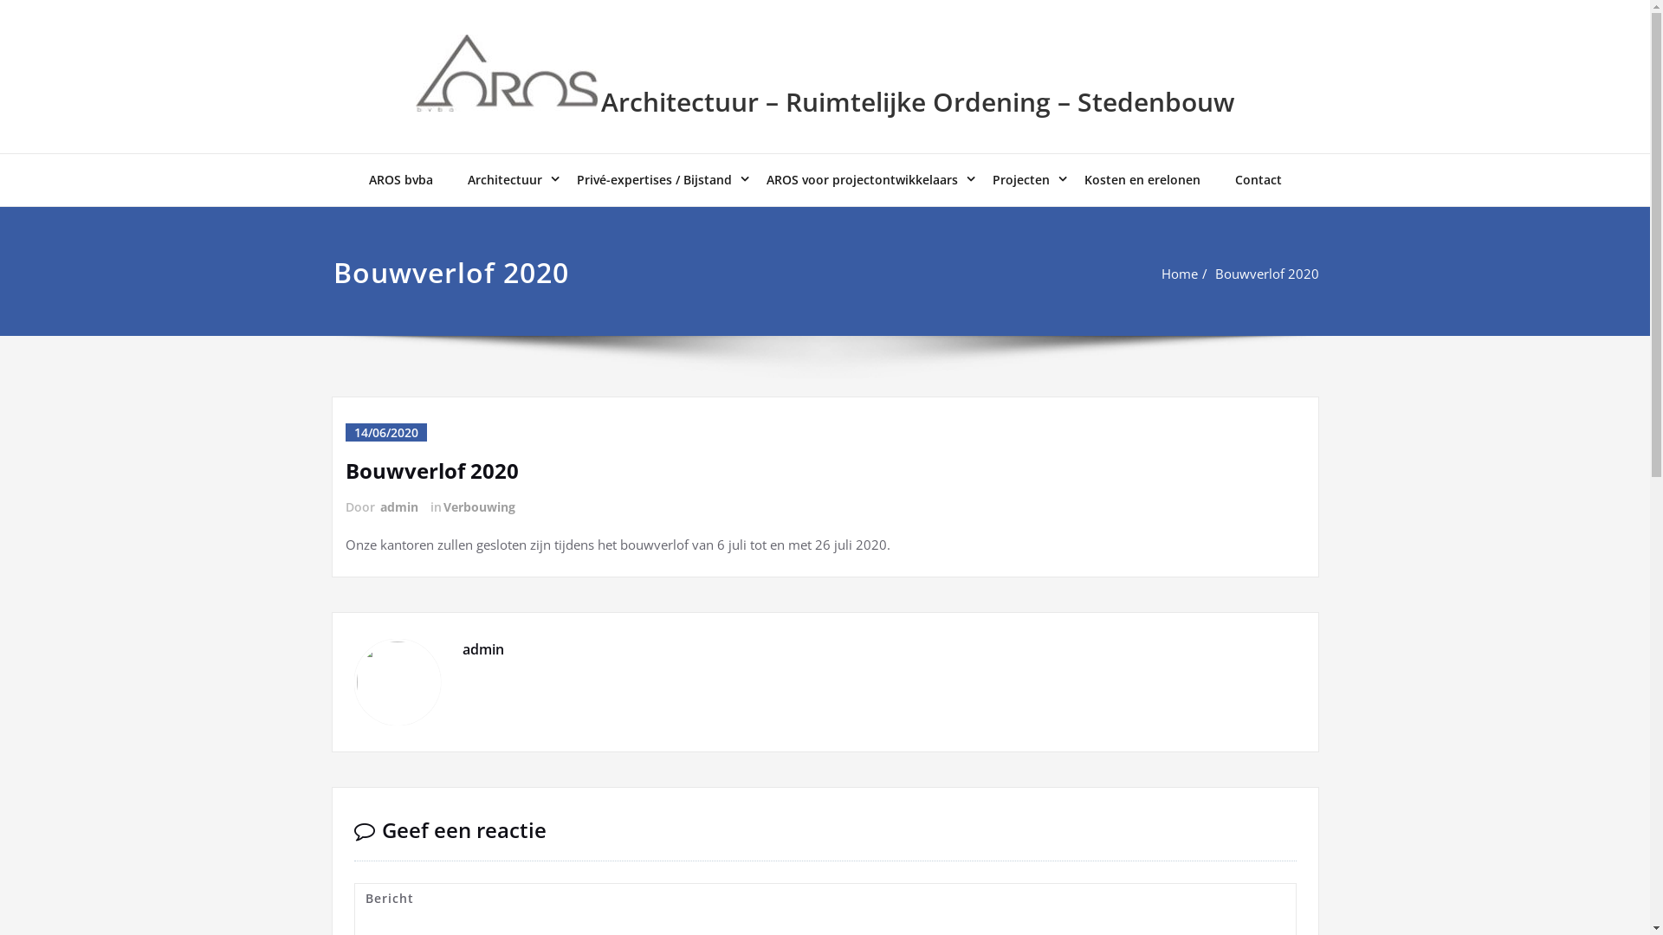 The image size is (1663, 935). What do you see at coordinates (1259, 180) in the screenshot?
I see `Contact` at bounding box center [1259, 180].